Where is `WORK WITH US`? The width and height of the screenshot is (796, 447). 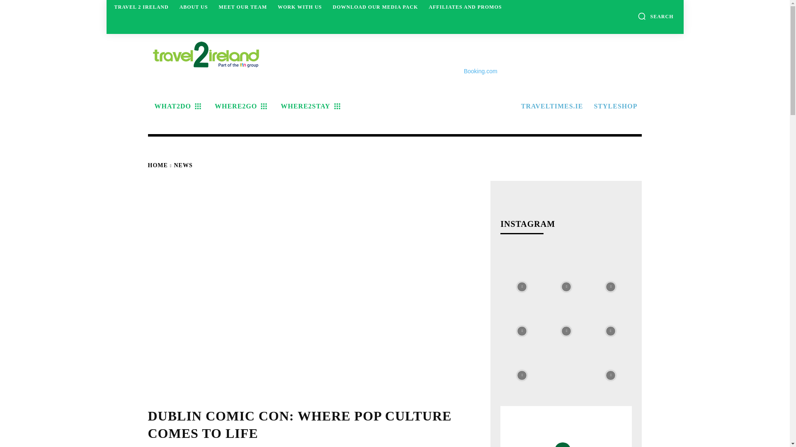 WORK WITH US is located at coordinates (299, 7).